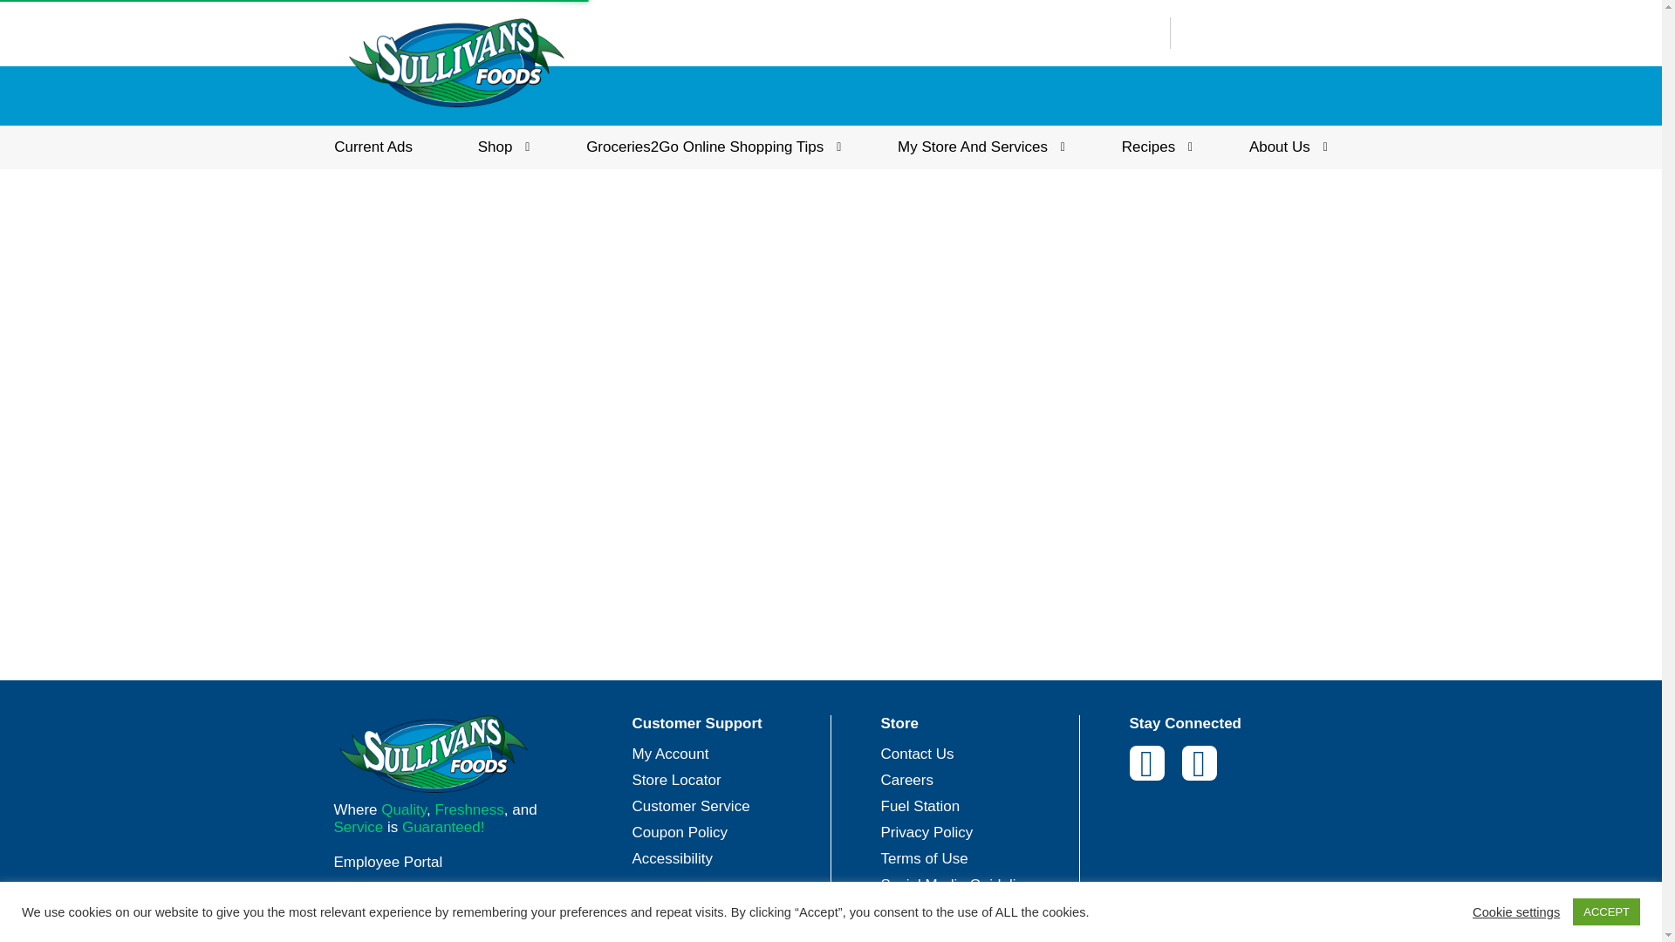 The image size is (1675, 942). I want to click on My Account, so click(670, 754).